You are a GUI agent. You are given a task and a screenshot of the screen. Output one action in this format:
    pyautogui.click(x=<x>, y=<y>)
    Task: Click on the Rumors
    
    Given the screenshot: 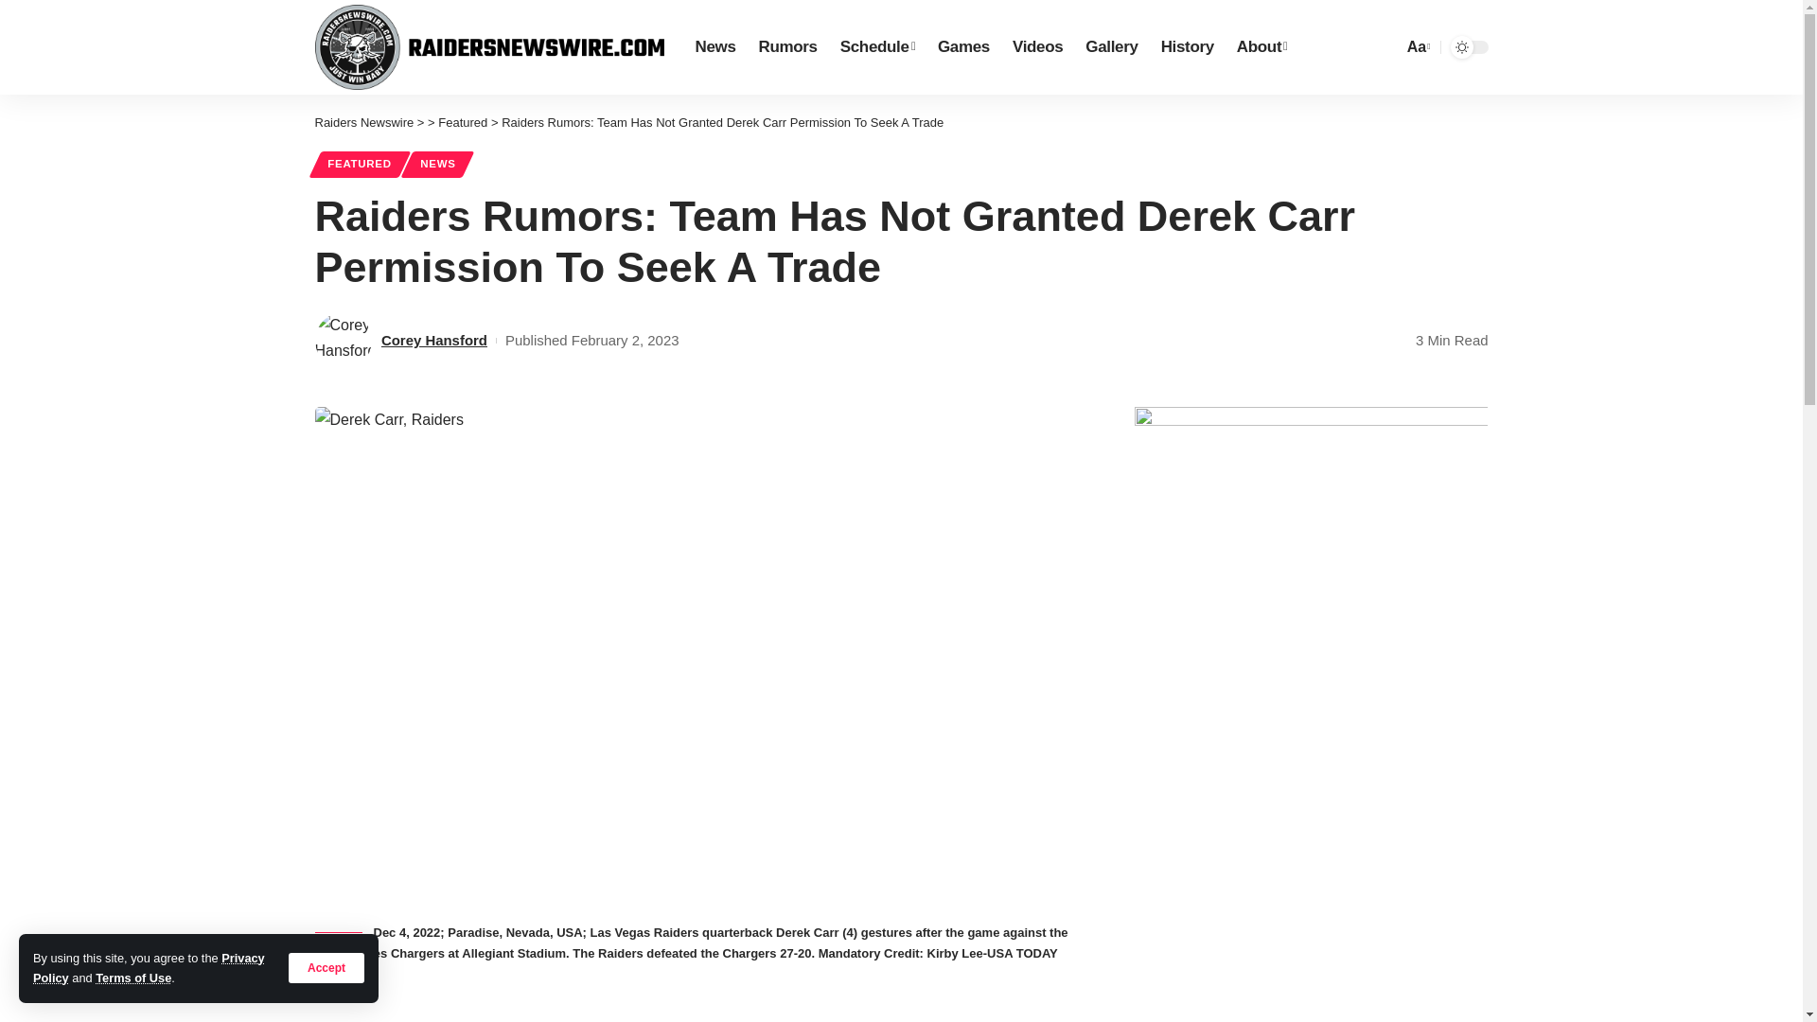 What is the action you would take?
    pyautogui.click(x=787, y=47)
    